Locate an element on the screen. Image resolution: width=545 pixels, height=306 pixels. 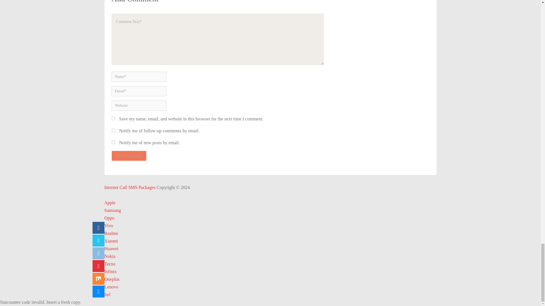
subscribe is located at coordinates (113, 130).